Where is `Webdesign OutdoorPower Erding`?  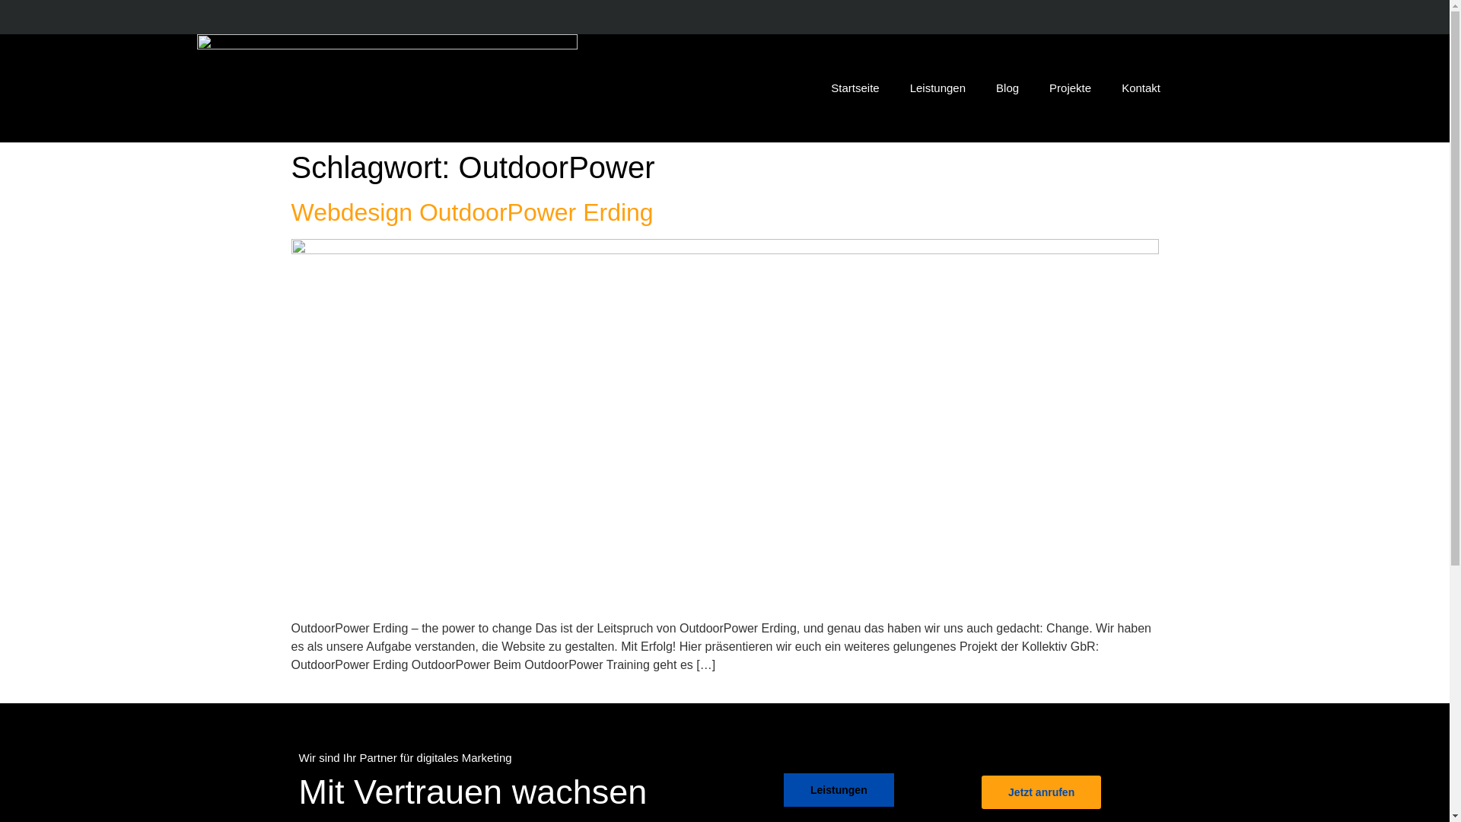
Webdesign OutdoorPower Erding is located at coordinates (472, 212).